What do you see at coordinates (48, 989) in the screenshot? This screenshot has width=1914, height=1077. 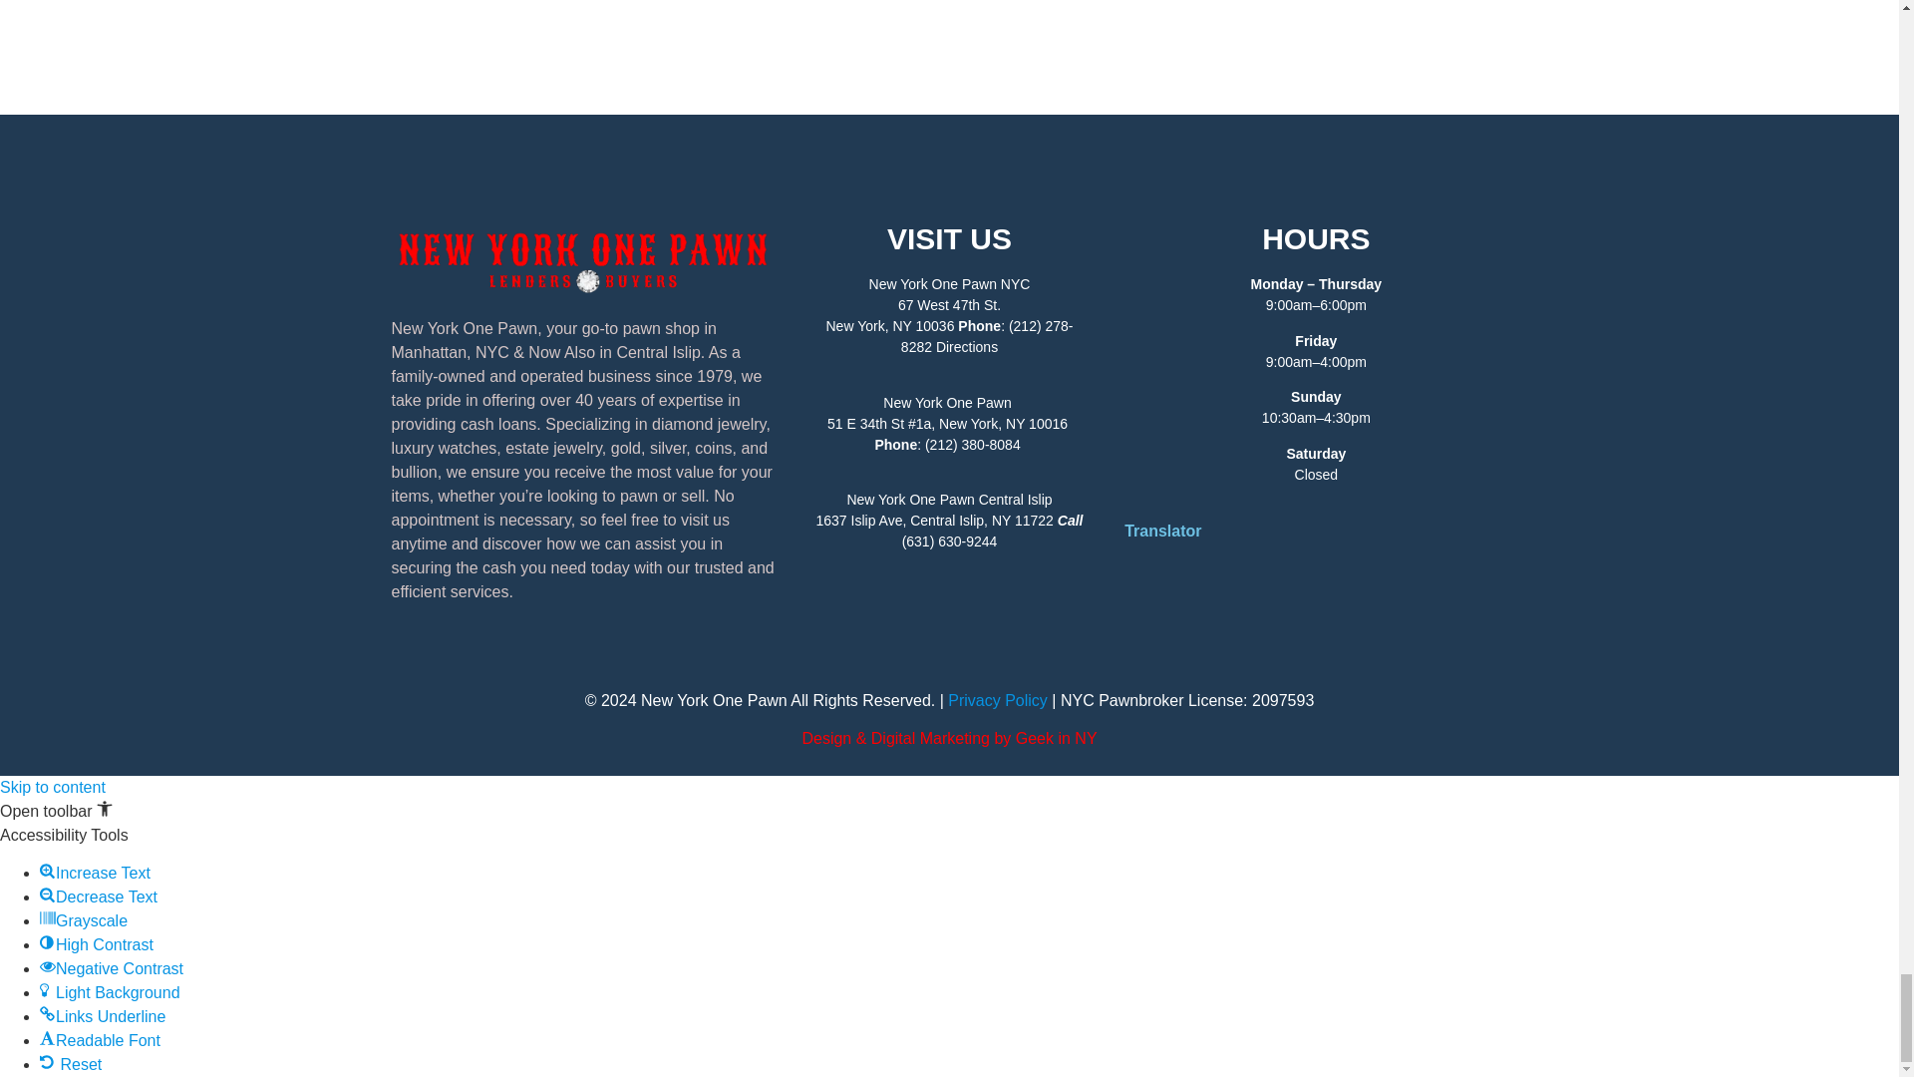 I see `Light Background` at bounding box center [48, 989].